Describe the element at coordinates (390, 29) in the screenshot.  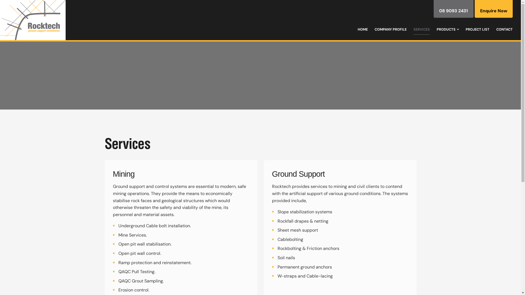
I see `COMPANY PROFILE` at that location.